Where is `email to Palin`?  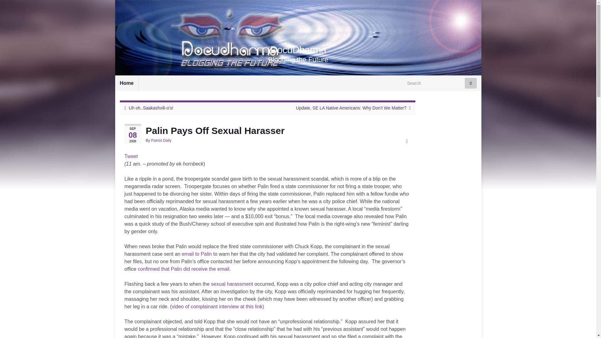 email to Palin is located at coordinates (197, 254).